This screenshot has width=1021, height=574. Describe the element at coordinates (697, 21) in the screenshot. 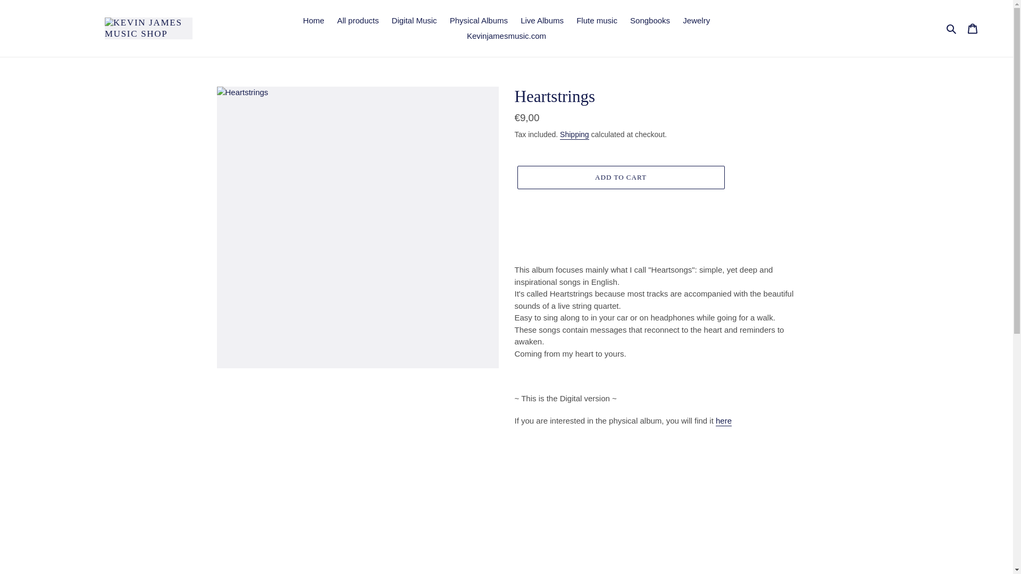

I see `Jewelry` at that location.